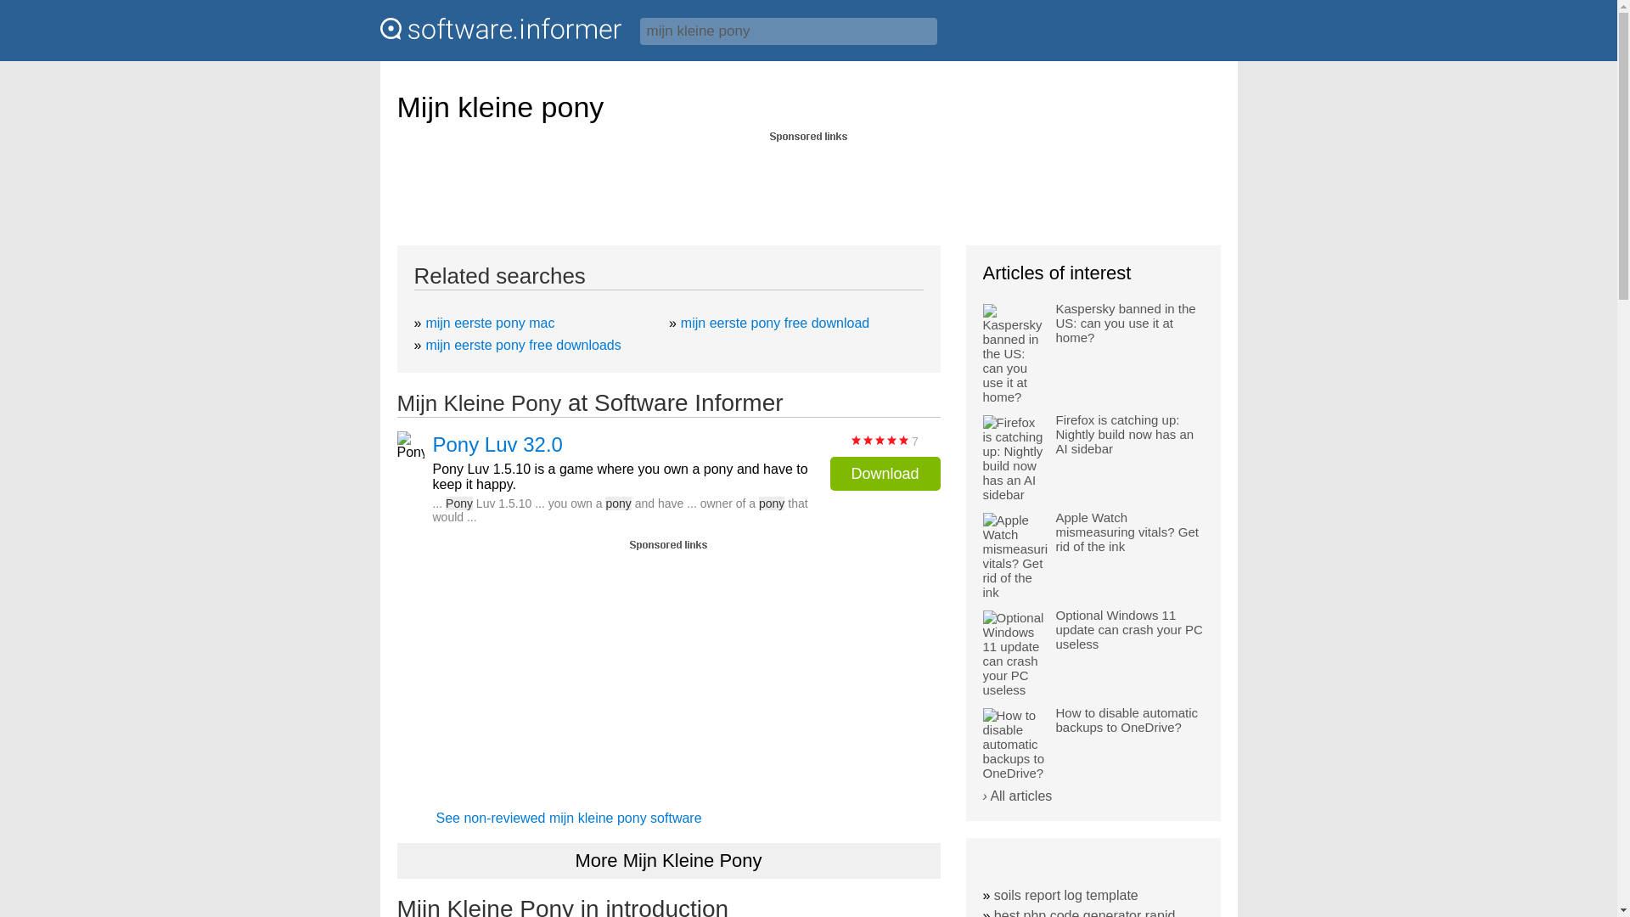  Describe the element at coordinates (880, 440) in the screenshot. I see `7 votes` at that location.